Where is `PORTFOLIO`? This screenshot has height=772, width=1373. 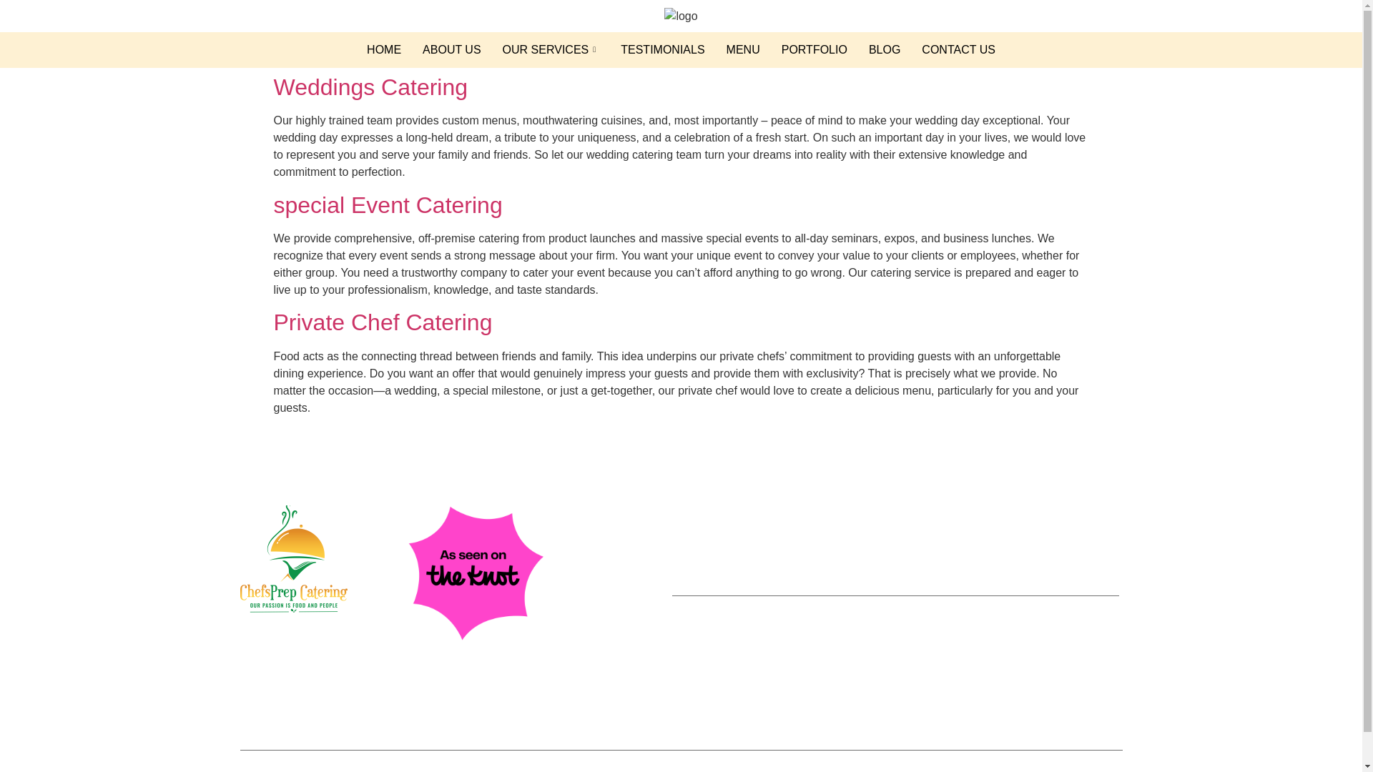 PORTFOLIO is located at coordinates (814, 50).